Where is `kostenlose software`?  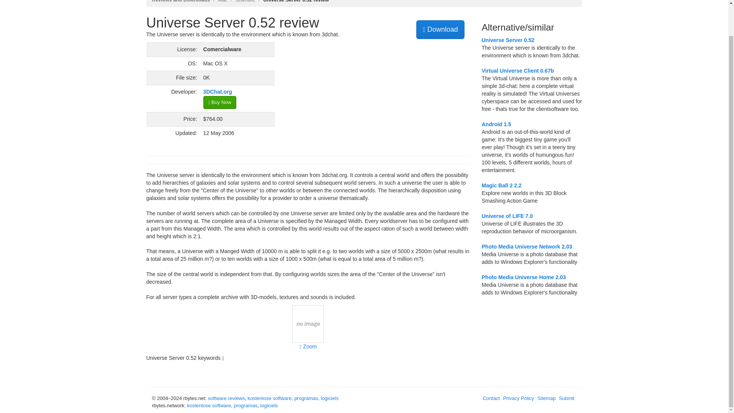
kostenlose software is located at coordinates (270, 398).